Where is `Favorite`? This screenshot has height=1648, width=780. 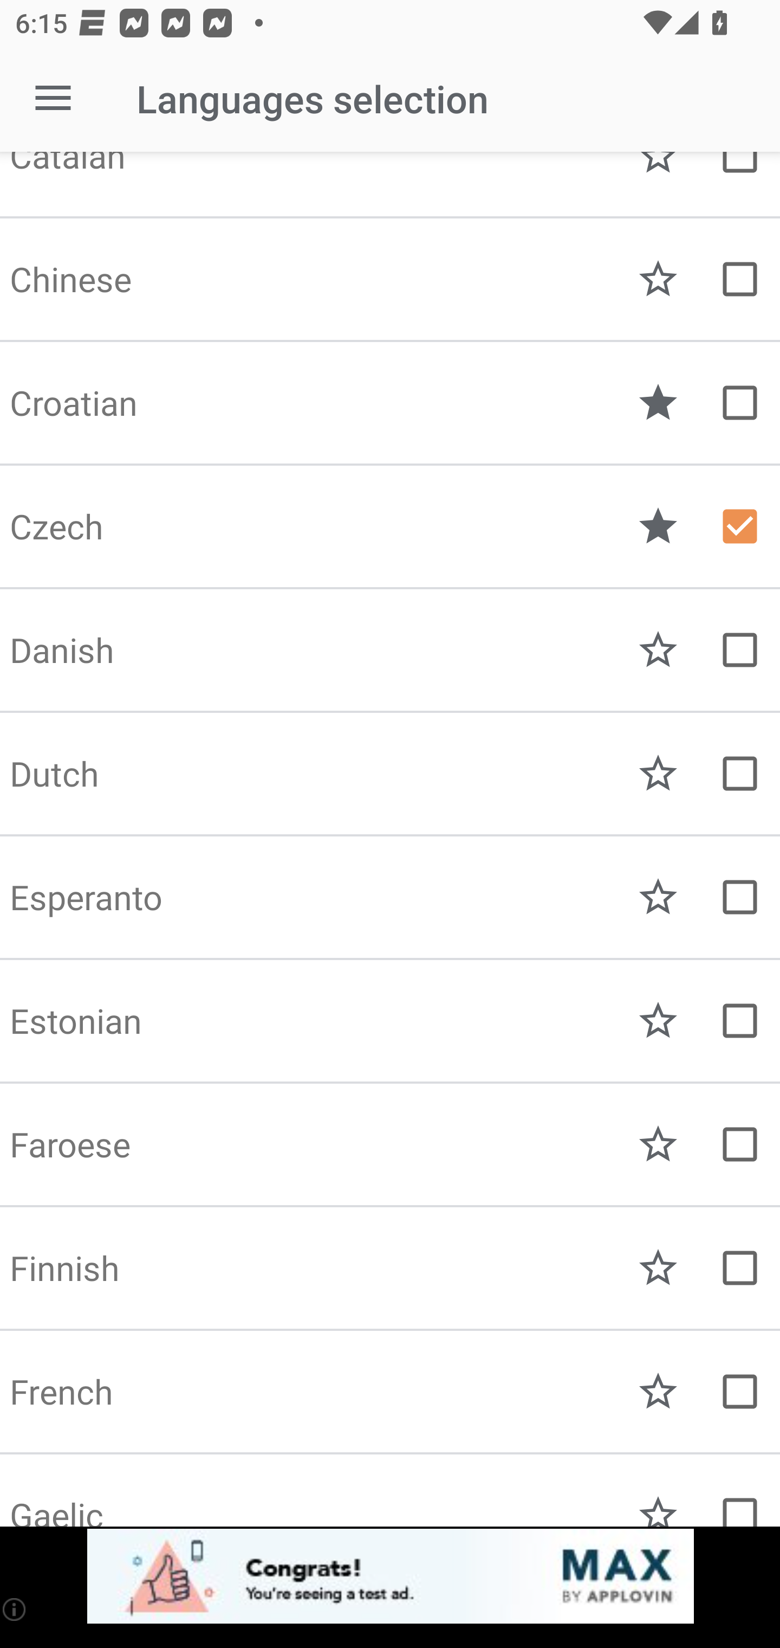 Favorite is located at coordinates (658, 1144).